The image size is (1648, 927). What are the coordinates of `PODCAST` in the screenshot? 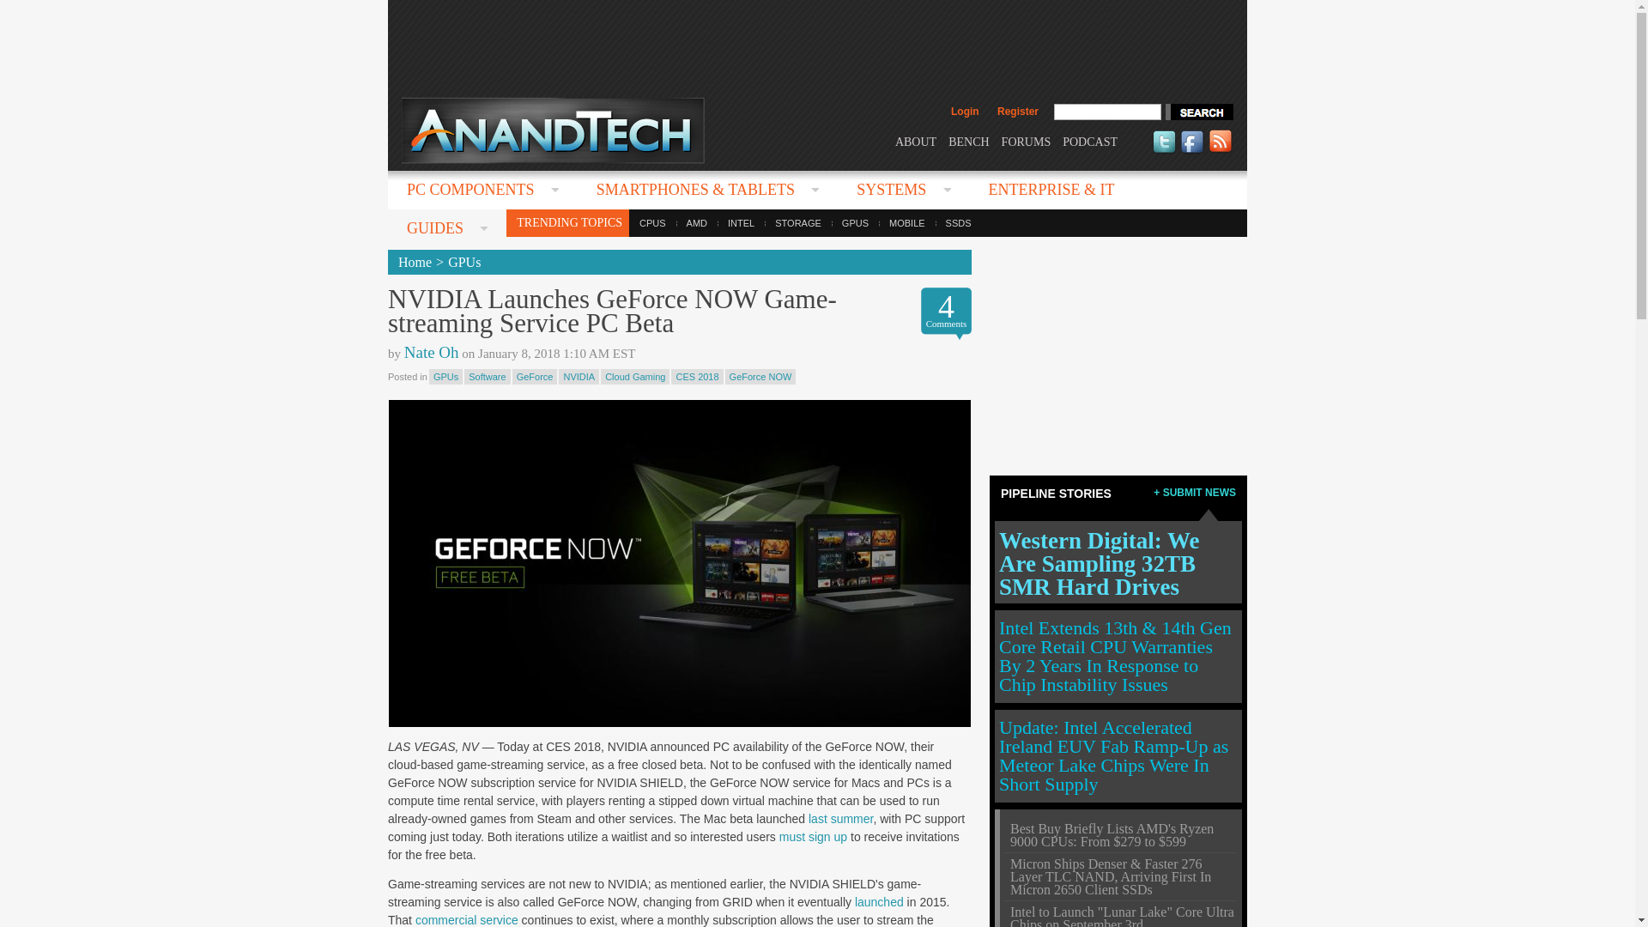 It's located at (1090, 141).